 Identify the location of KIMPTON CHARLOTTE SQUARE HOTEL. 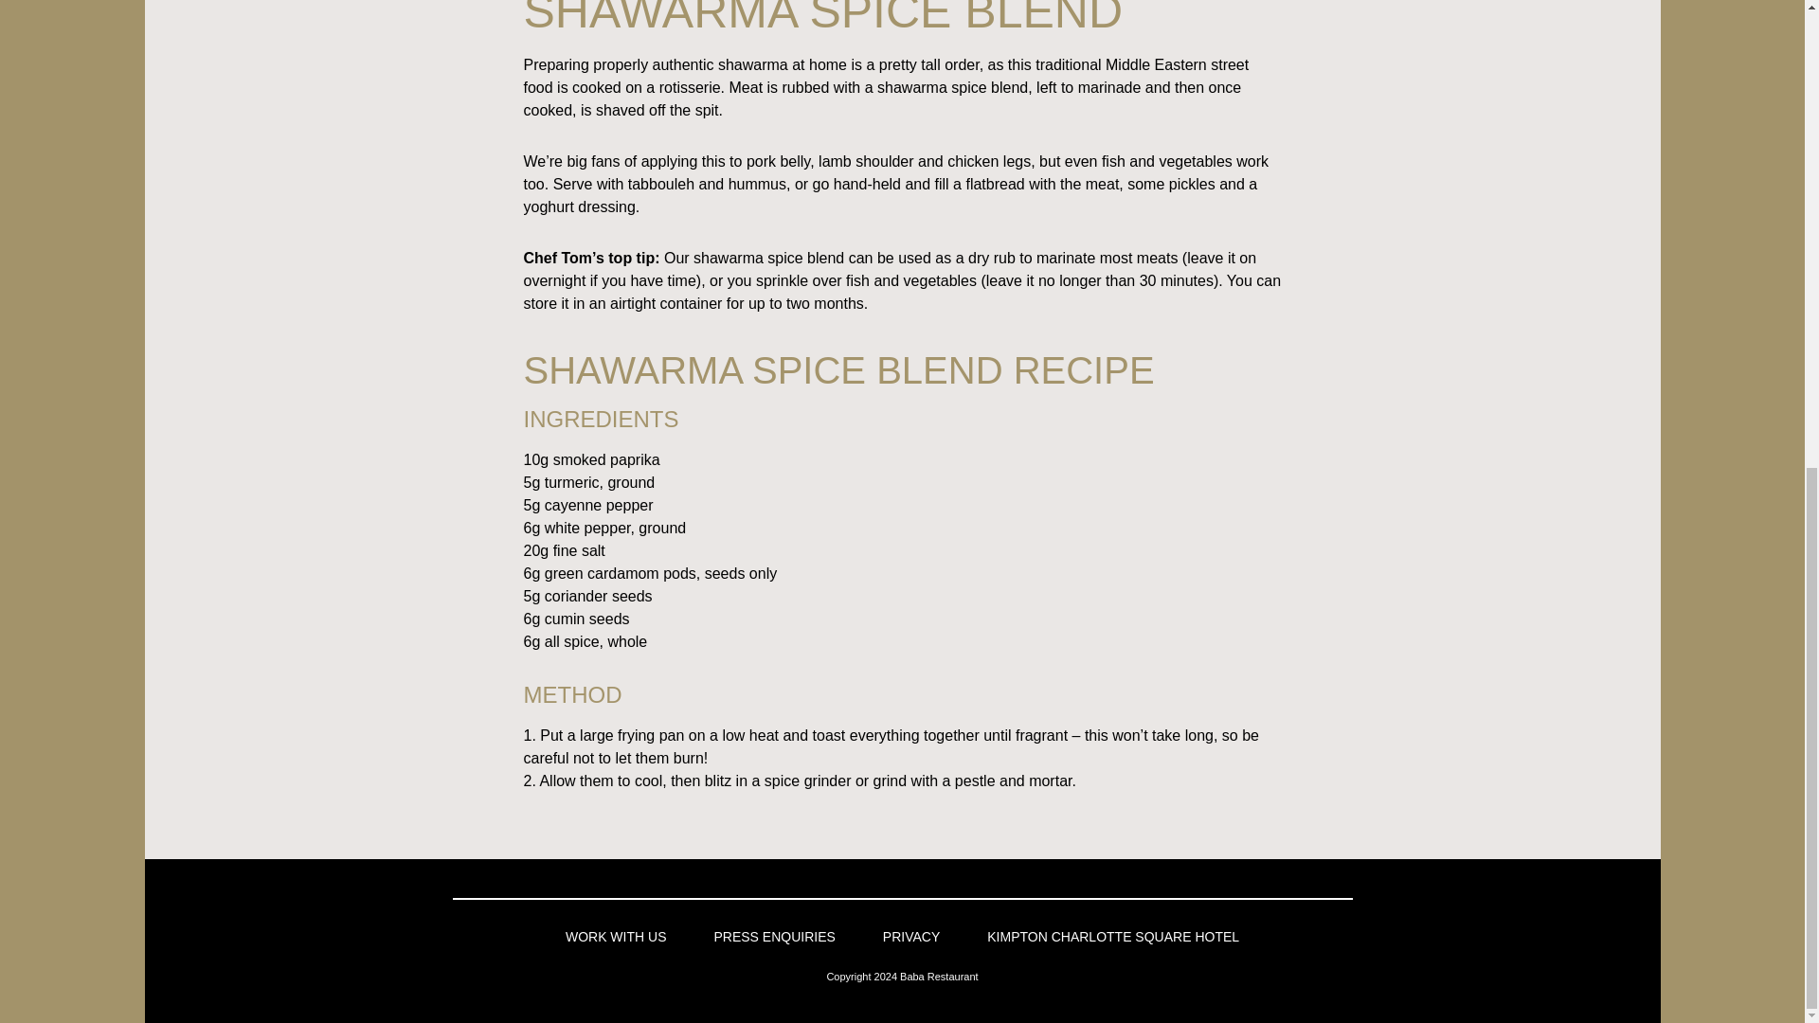
(1112, 936).